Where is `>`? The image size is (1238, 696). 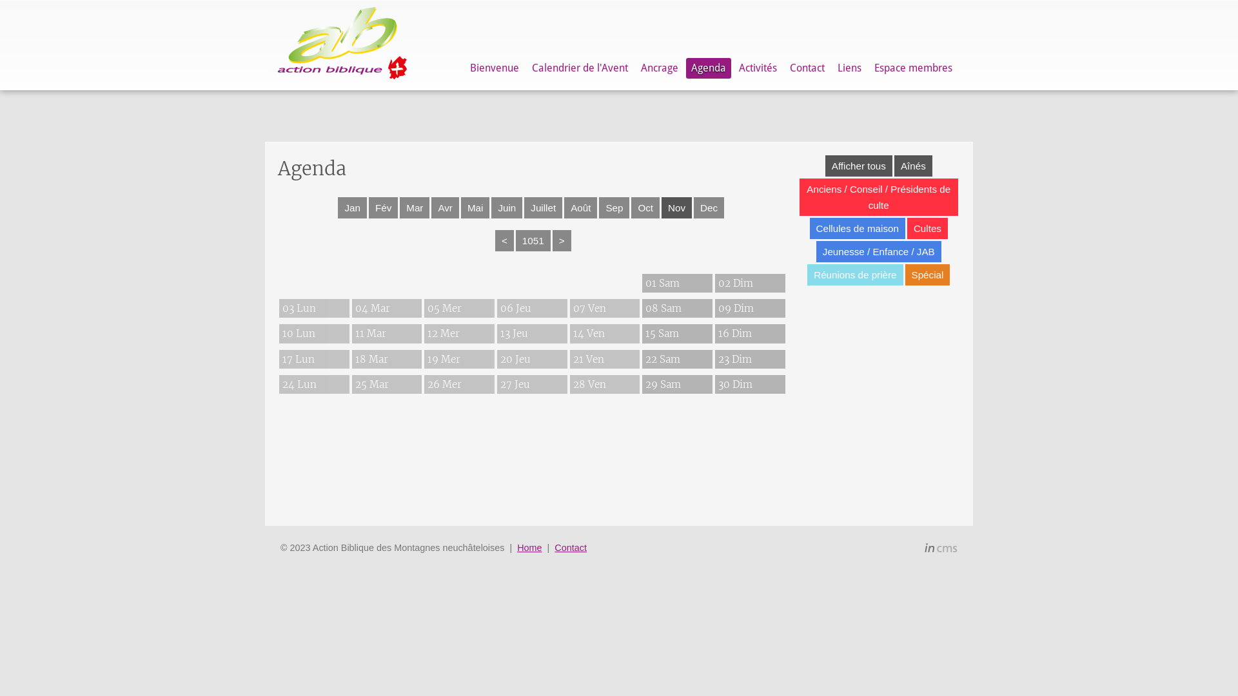
> is located at coordinates (562, 241).